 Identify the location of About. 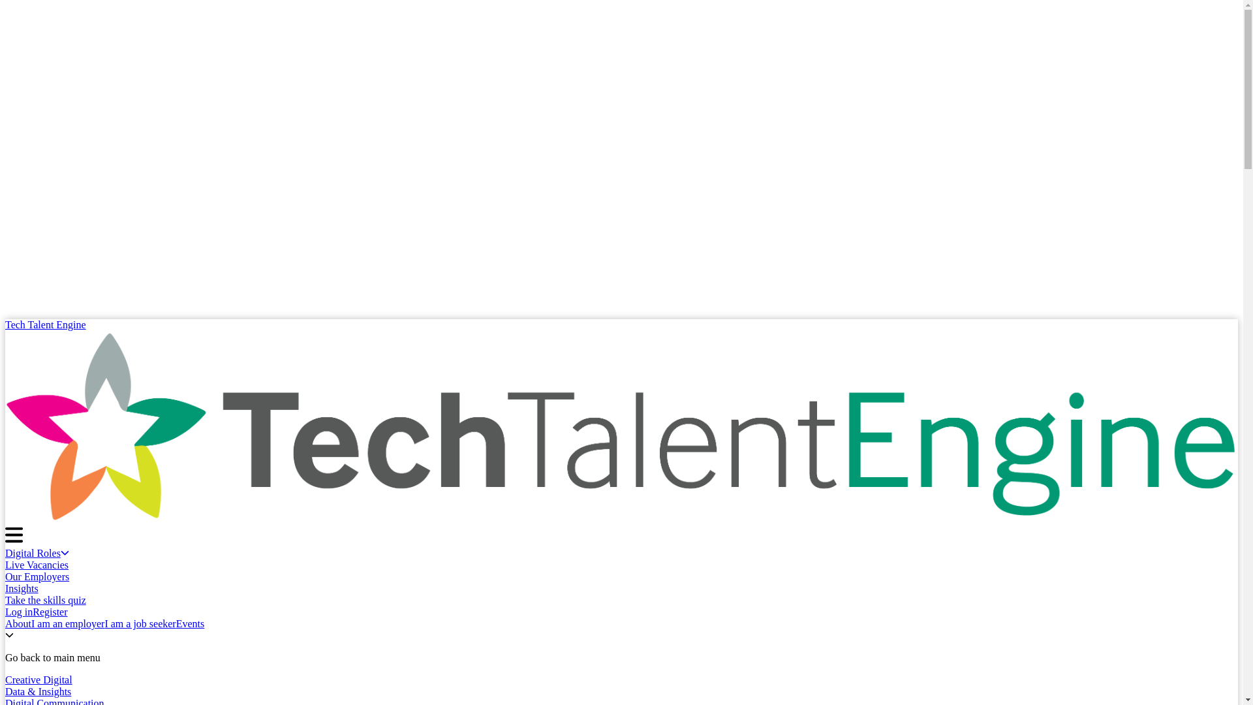
(18, 624).